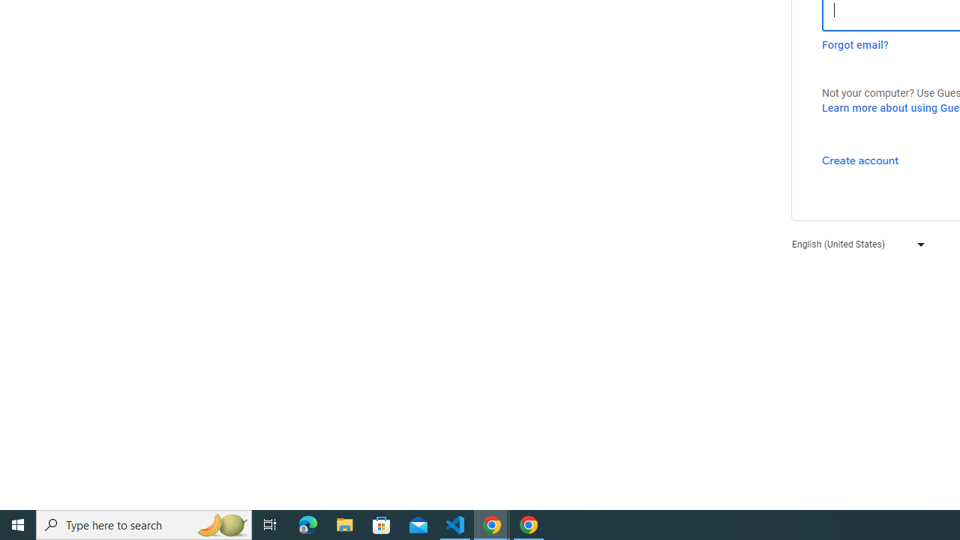 This screenshot has width=960, height=540. I want to click on English (United States), so click(855, 243).